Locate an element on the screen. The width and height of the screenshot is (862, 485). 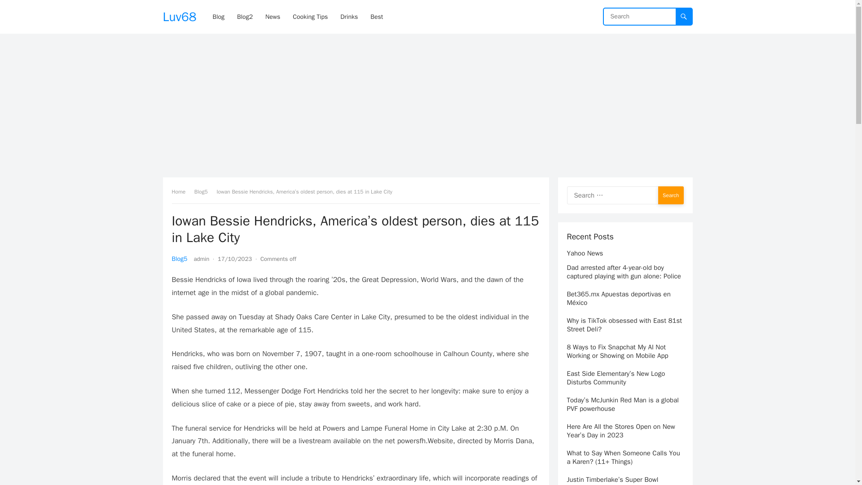
Home is located at coordinates (181, 192).